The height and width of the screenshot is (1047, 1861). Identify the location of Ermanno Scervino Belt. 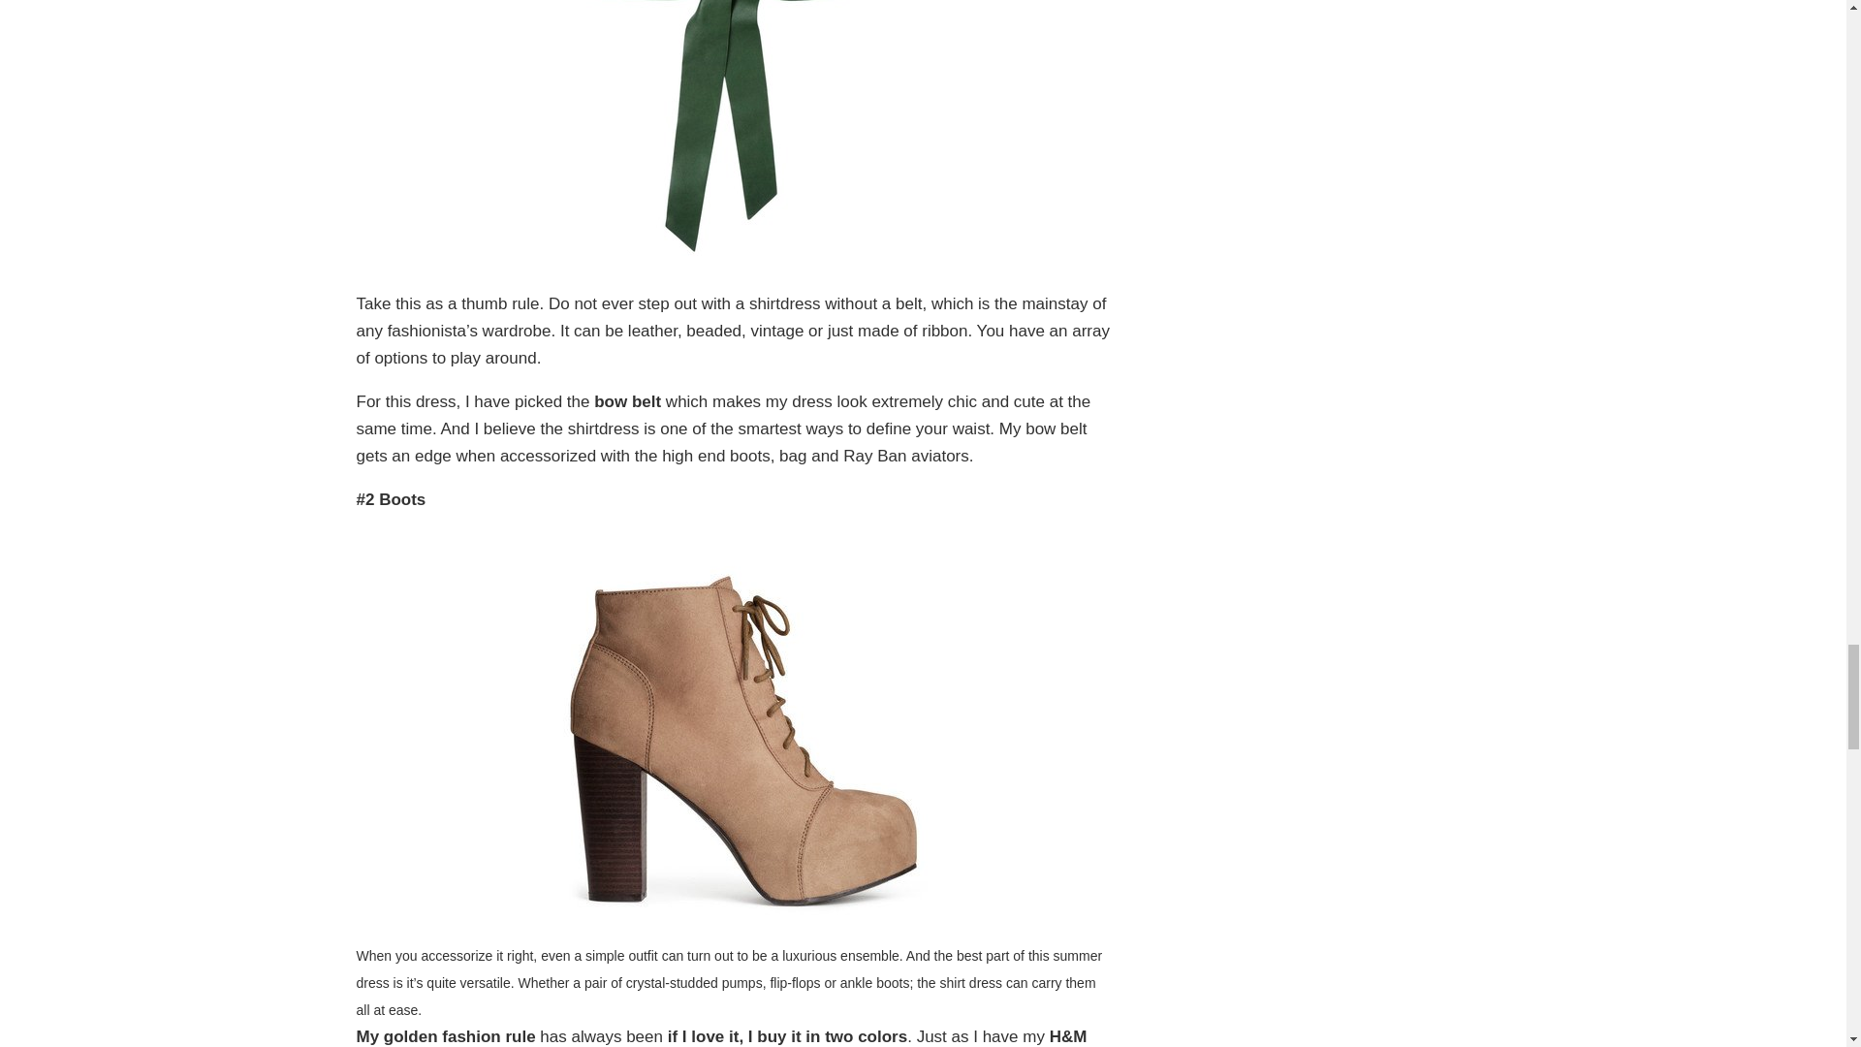
(733, 136).